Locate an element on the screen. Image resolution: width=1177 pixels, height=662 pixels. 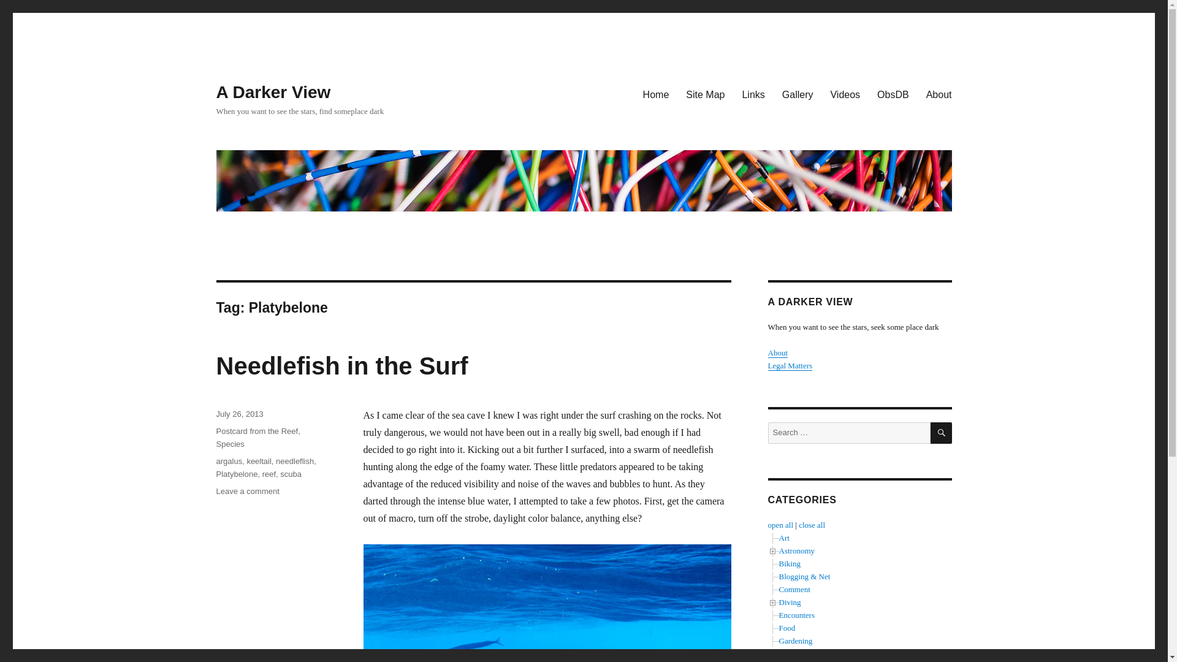
Gallery is located at coordinates (797, 94).